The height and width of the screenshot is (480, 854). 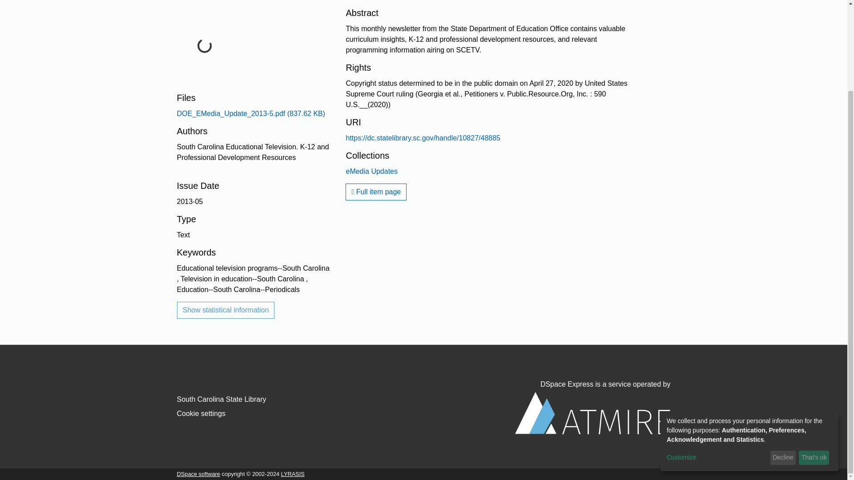 I want to click on Cookie settings, so click(x=201, y=413).